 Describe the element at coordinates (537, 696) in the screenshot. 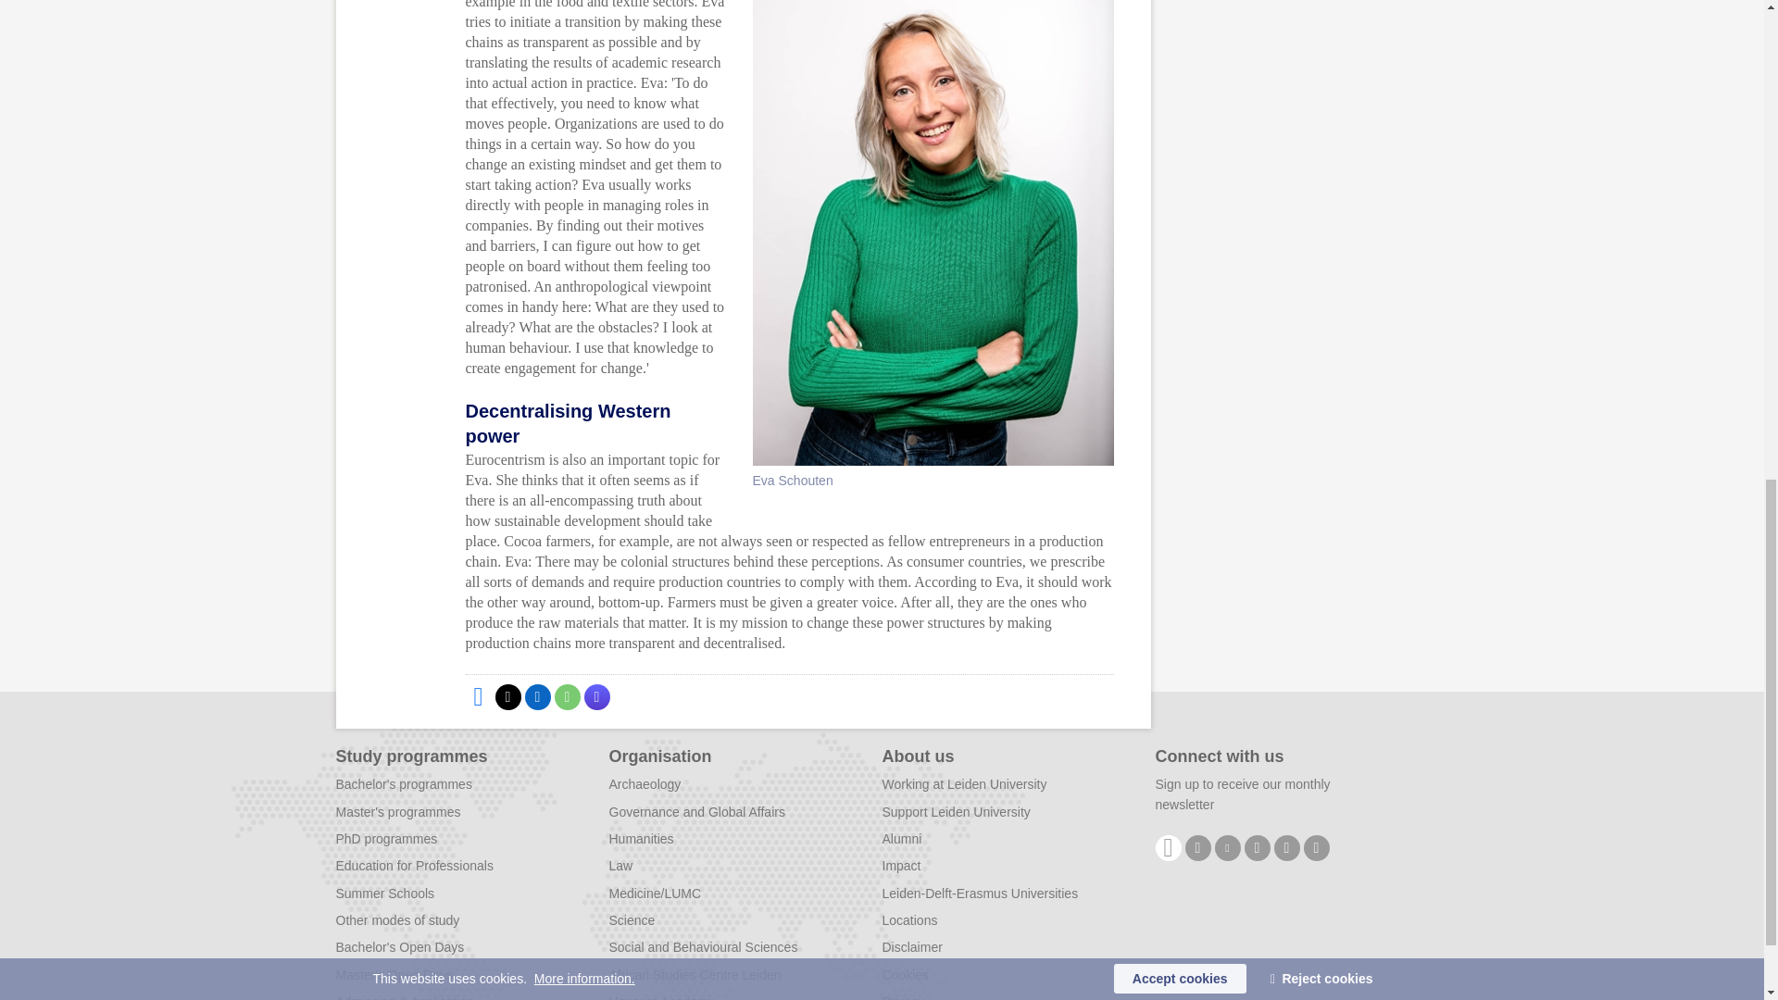

I see `Share on LinkedIn` at that location.